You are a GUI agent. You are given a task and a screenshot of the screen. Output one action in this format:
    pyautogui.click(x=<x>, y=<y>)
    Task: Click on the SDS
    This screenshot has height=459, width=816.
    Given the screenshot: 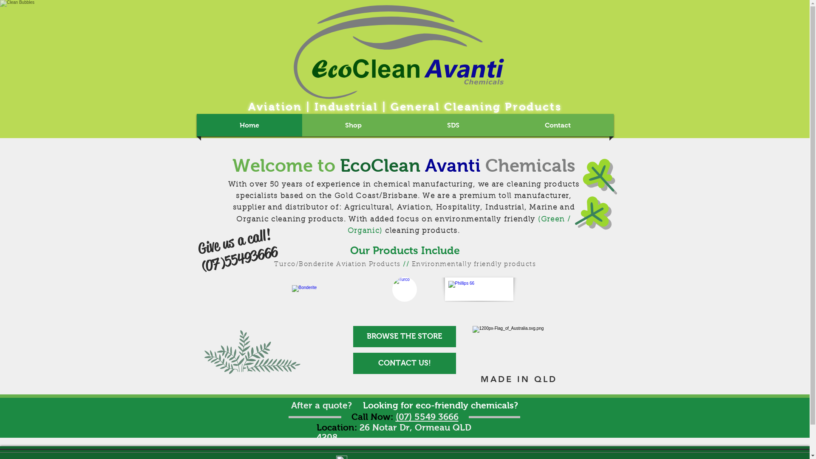 What is the action you would take?
    pyautogui.click(x=453, y=125)
    